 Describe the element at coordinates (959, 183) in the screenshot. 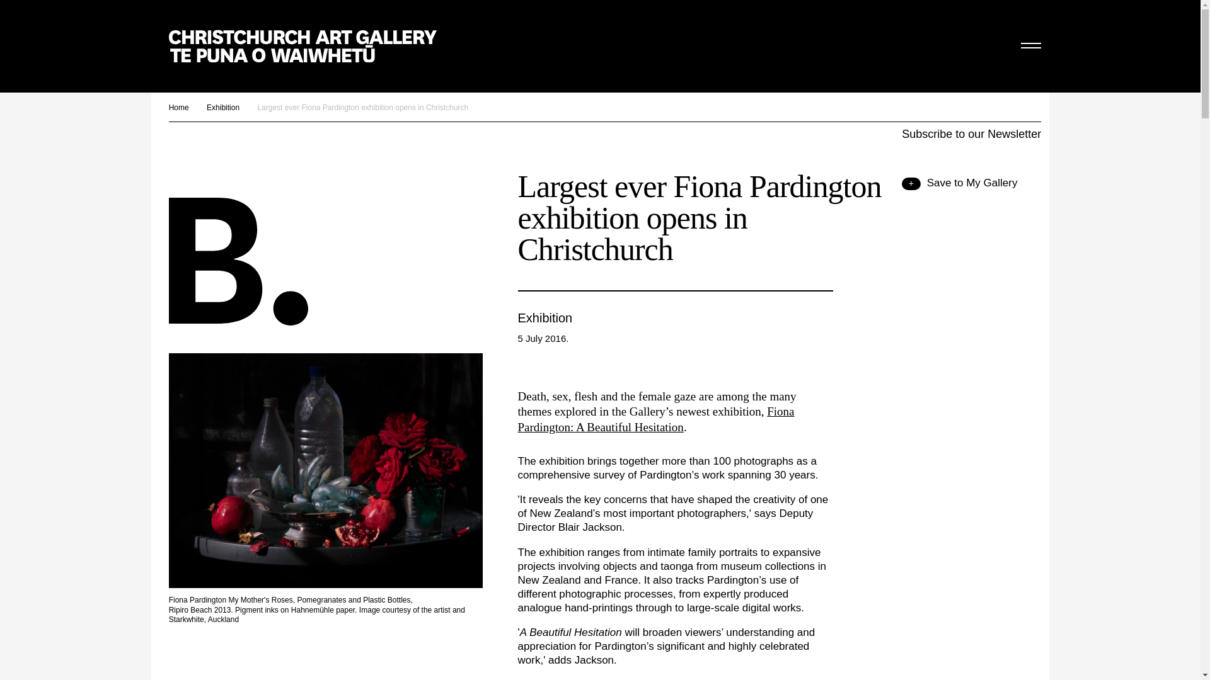

I see `Save to My Gallery` at that location.